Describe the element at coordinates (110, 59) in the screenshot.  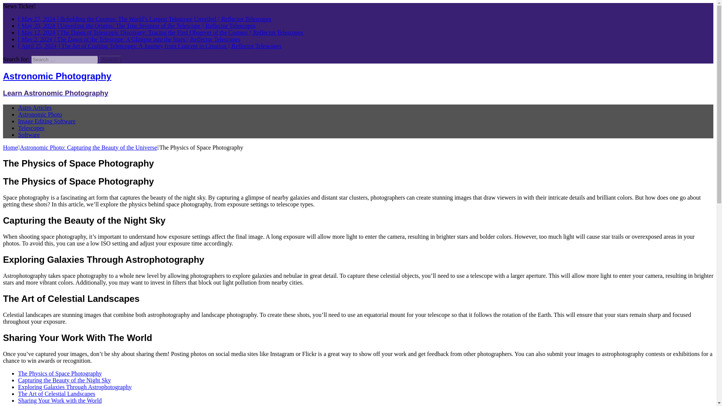
I see `Search` at that location.